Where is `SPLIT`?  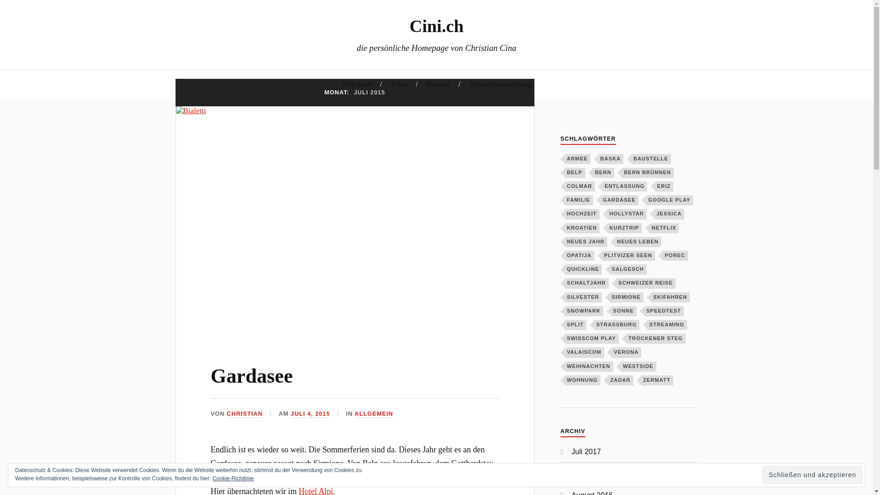
SPLIT is located at coordinates (576, 325).